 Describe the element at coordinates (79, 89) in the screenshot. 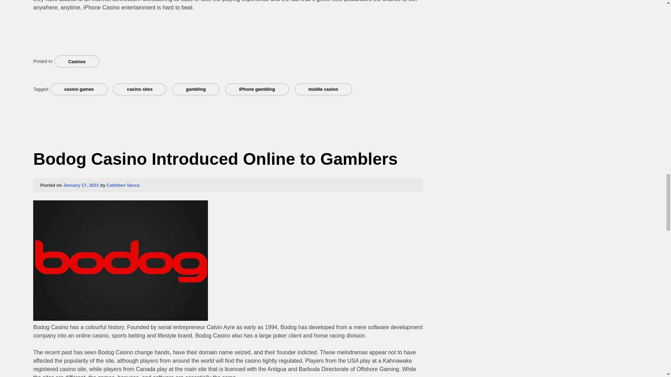

I see `casino games` at that location.